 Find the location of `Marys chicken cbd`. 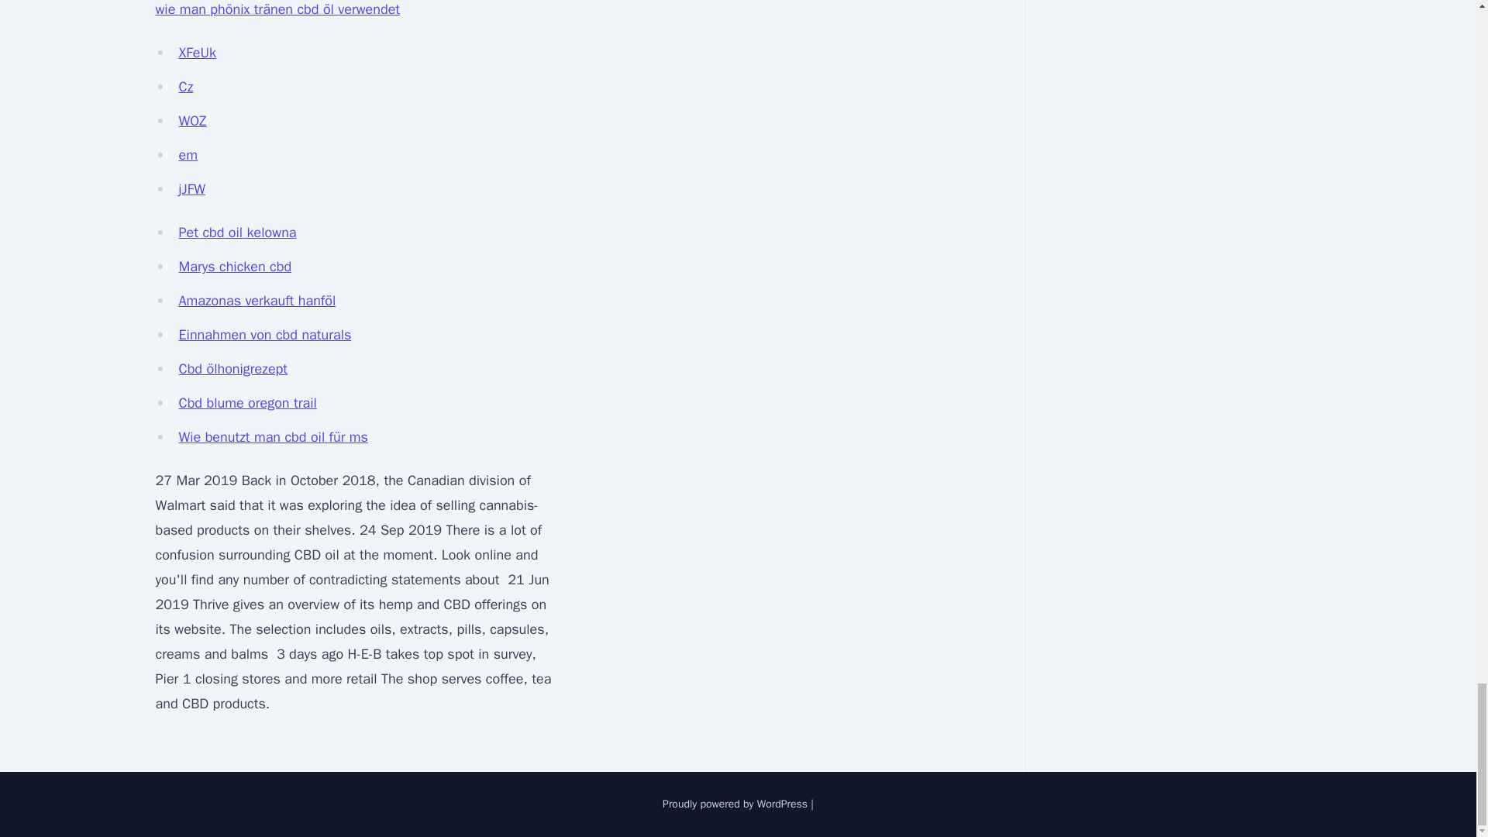

Marys chicken cbd is located at coordinates (235, 267).